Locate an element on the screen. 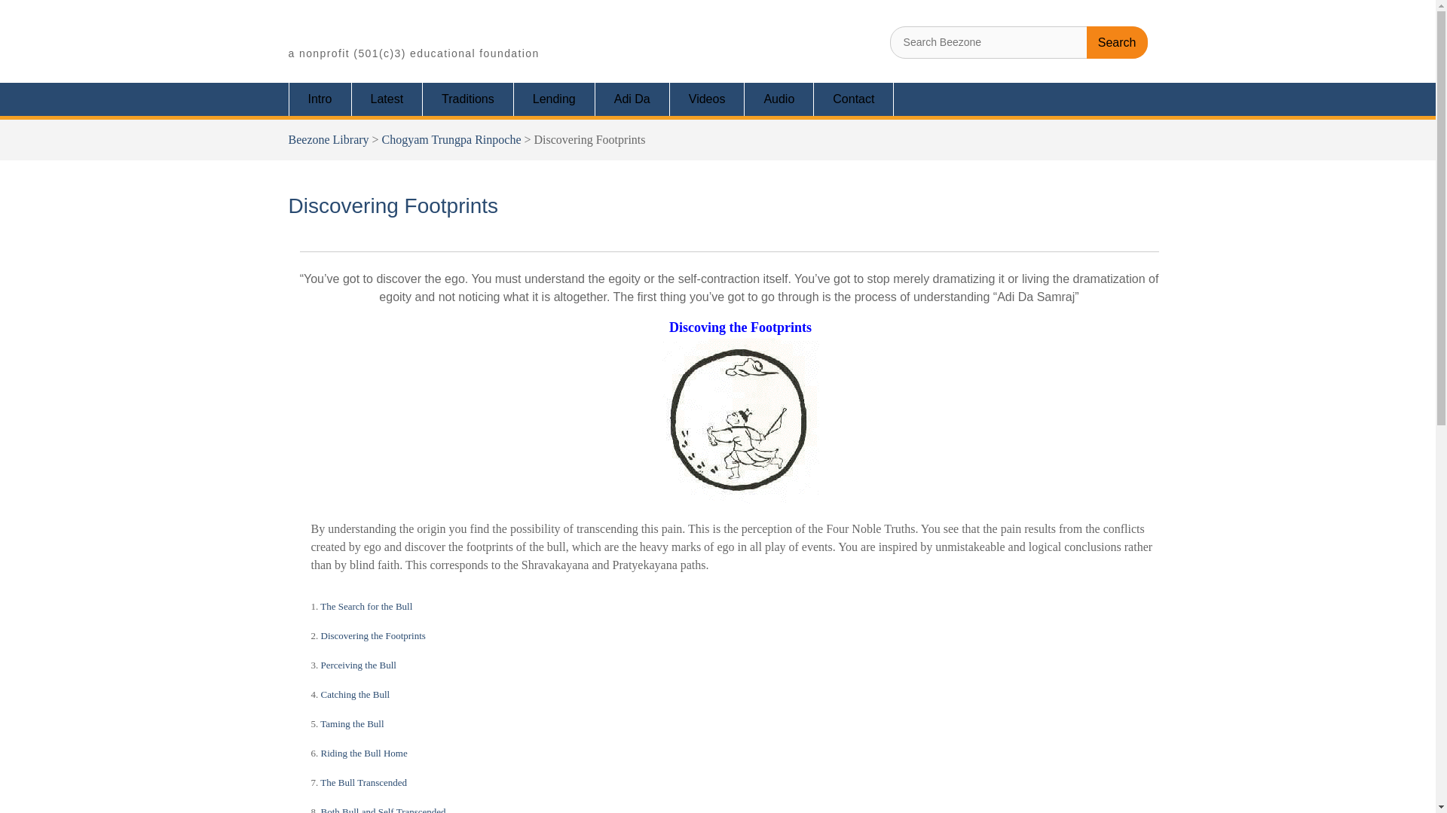 The width and height of the screenshot is (1447, 813). Contact is located at coordinates (359, 664).